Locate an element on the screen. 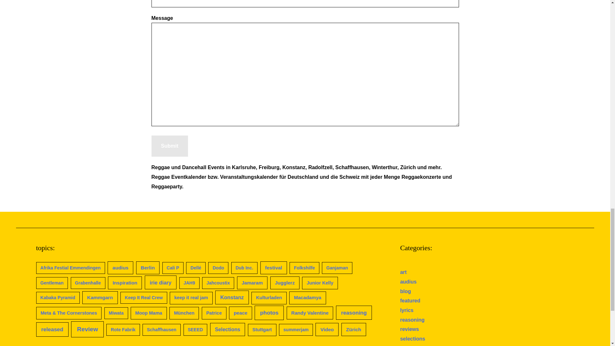  Ganjaman is located at coordinates (337, 268).